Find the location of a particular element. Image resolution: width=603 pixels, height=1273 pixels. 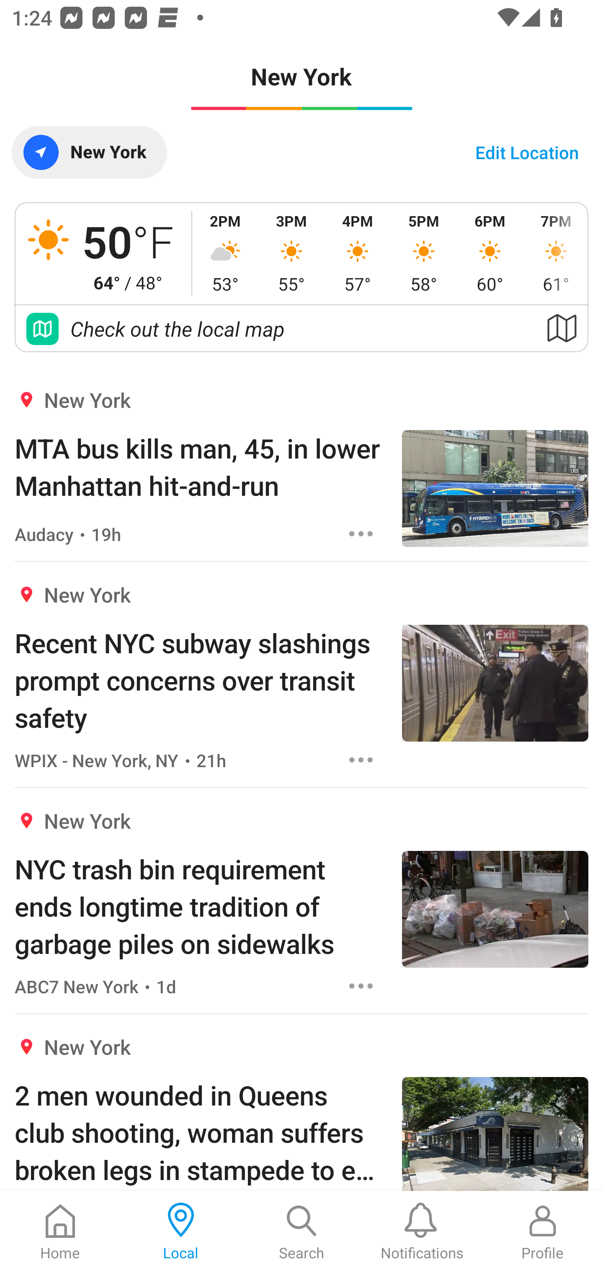

4PM 57° is located at coordinates (358, 253).